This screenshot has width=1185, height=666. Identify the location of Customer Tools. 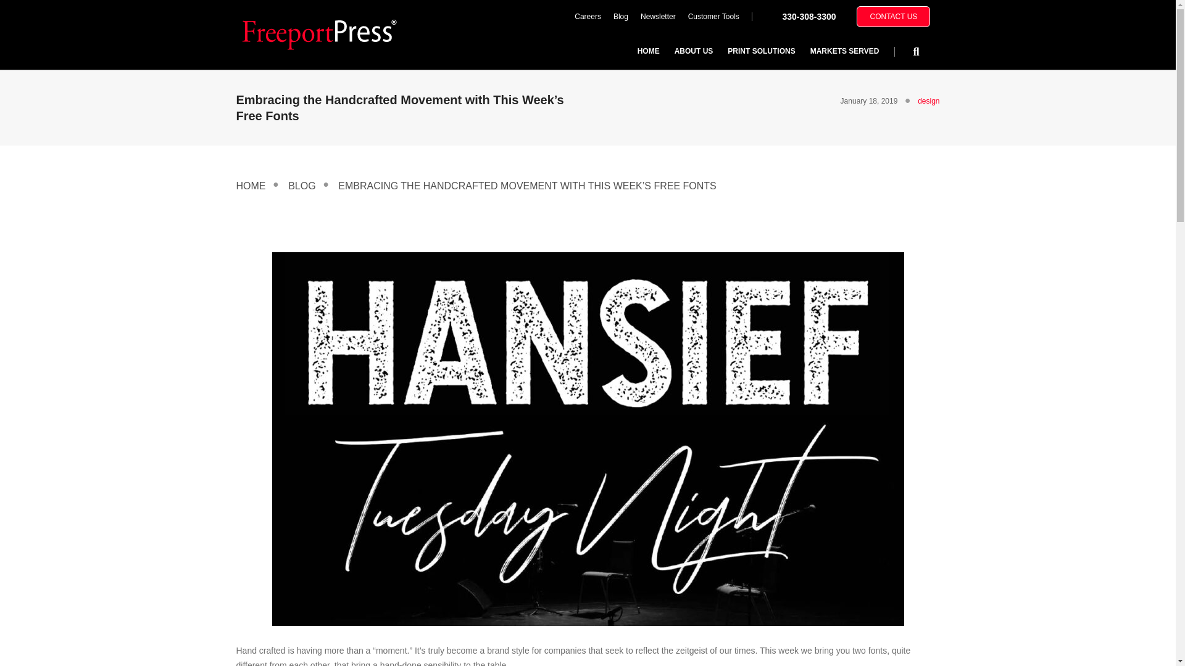
(713, 17).